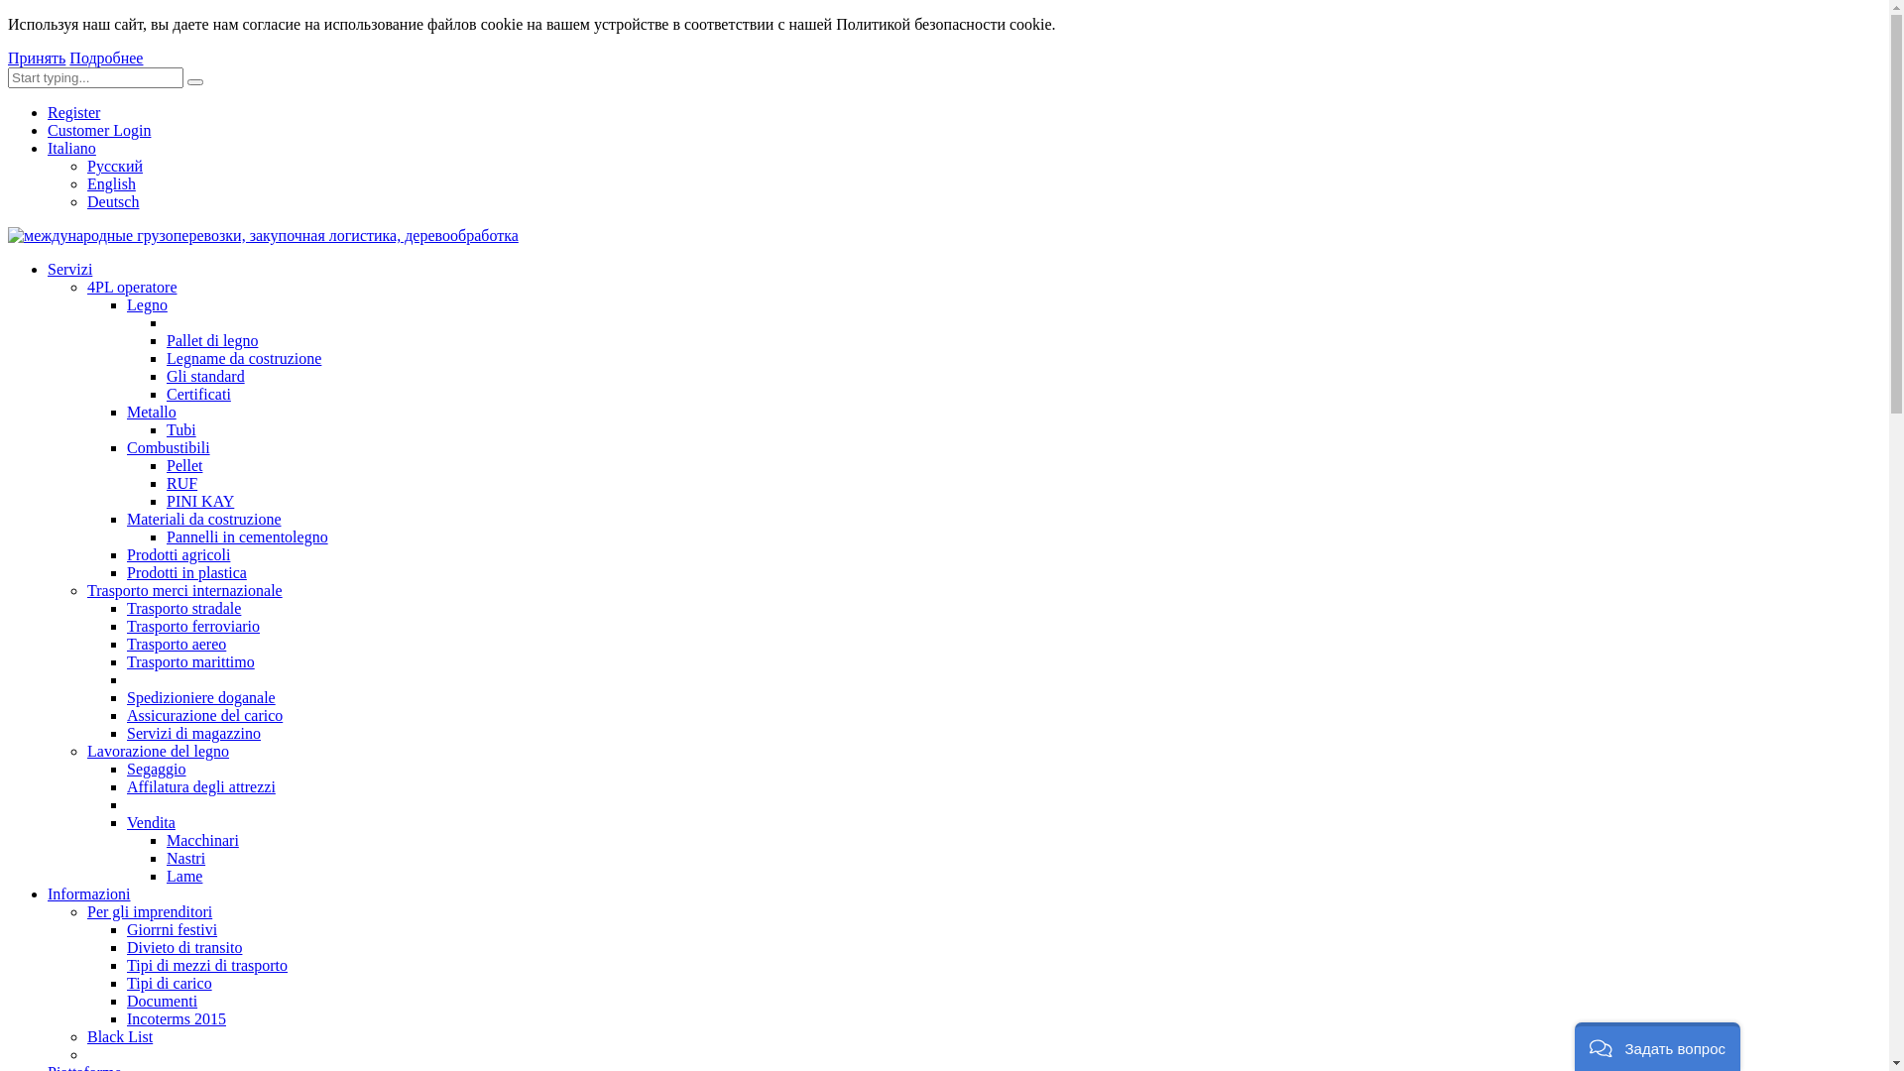  I want to click on Combustibili, so click(169, 448).